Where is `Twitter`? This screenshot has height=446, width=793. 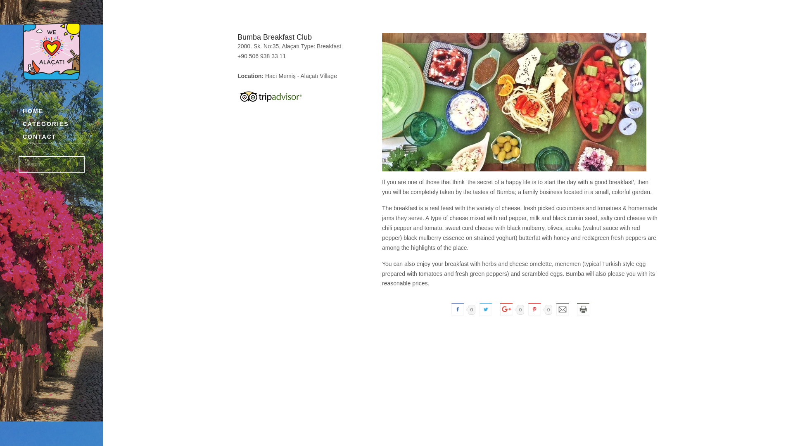 Twitter is located at coordinates (486, 309).